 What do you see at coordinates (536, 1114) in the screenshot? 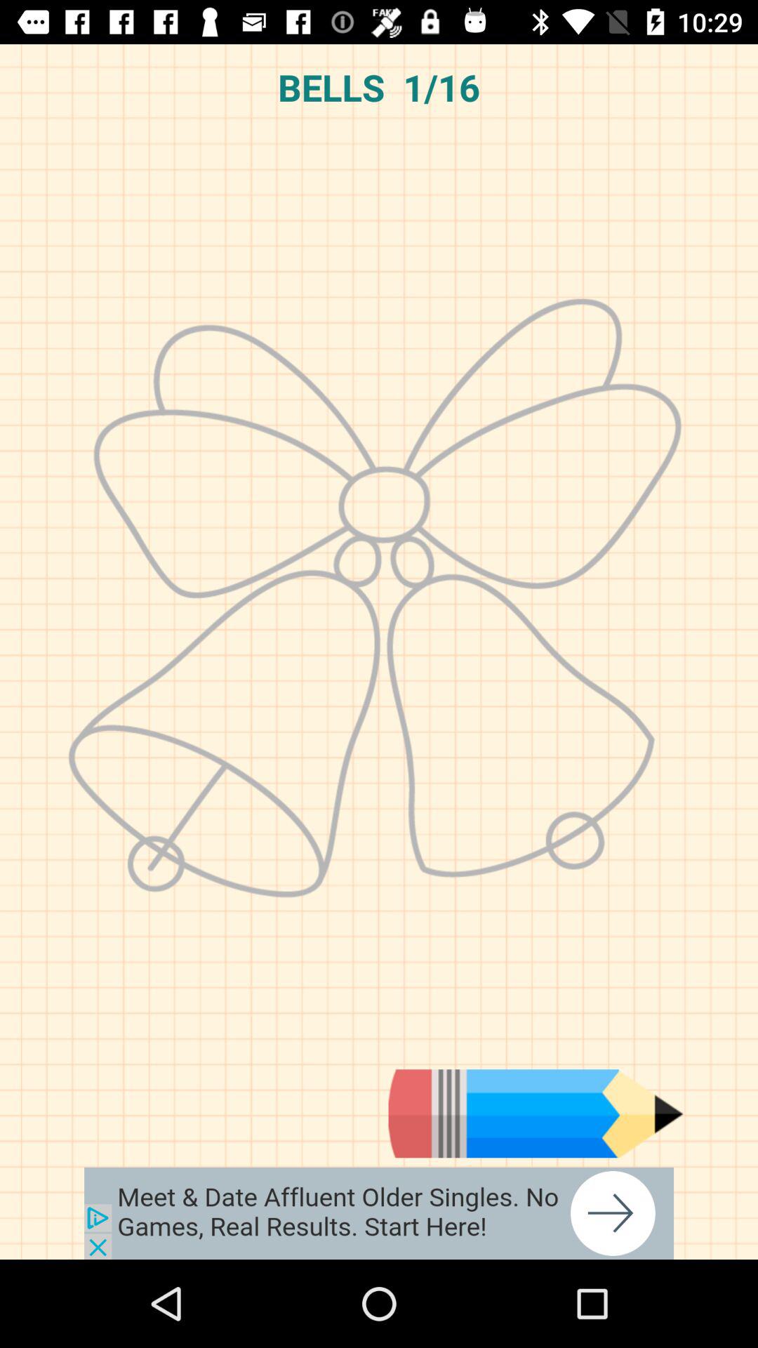
I see `select drawing tool` at bounding box center [536, 1114].